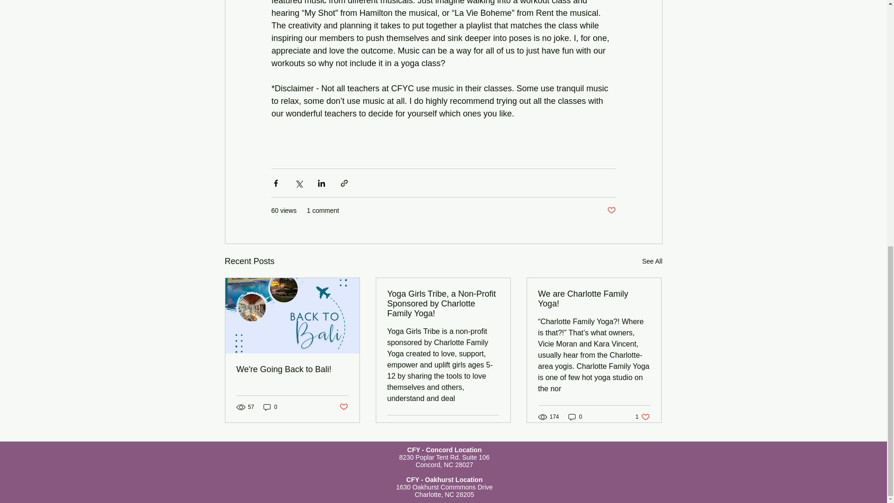  What do you see at coordinates (643, 417) in the screenshot?
I see `We're Going Back to Bali!` at bounding box center [643, 417].